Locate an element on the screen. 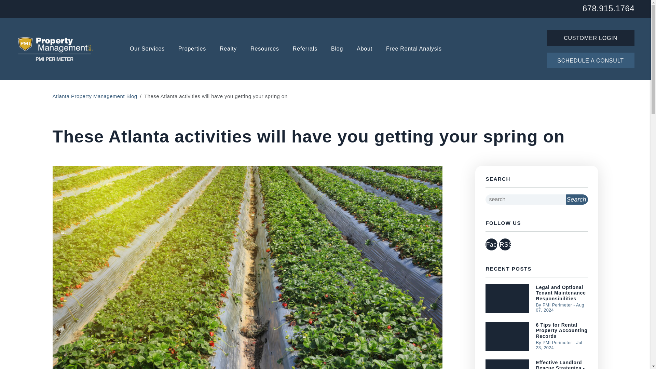 This screenshot has width=656, height=369. opens in a new window is located at coordinates (491, 244).